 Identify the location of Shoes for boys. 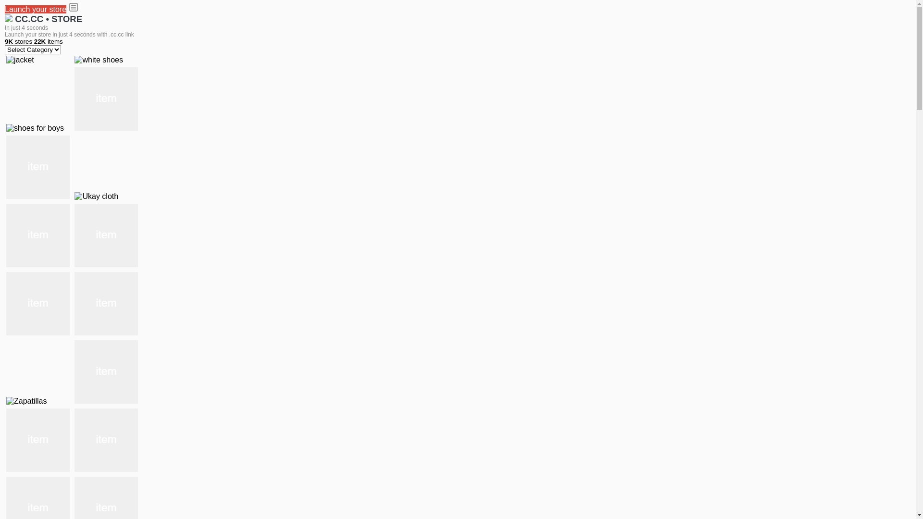
(106, 99).